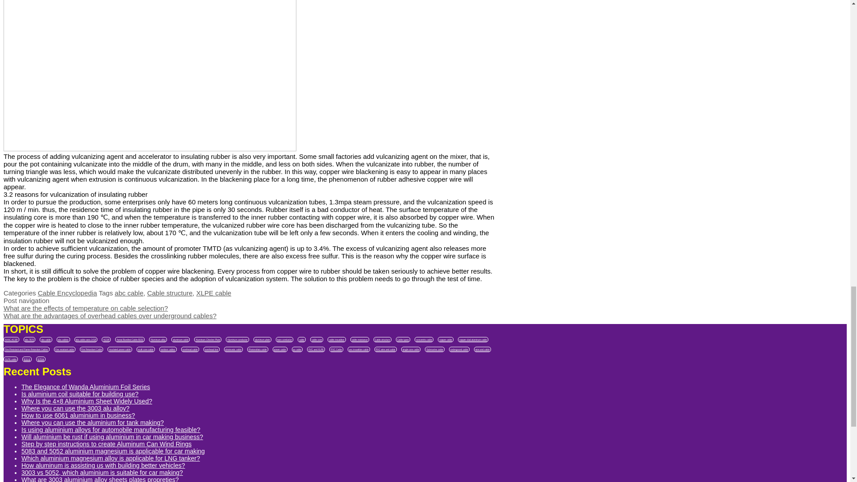 The width and height of the screenshot is (857, 482). What do you see at coordinates (237, 339) in the screenshot?
I see `Aluminum conductor` at bounding box center [237, 339].